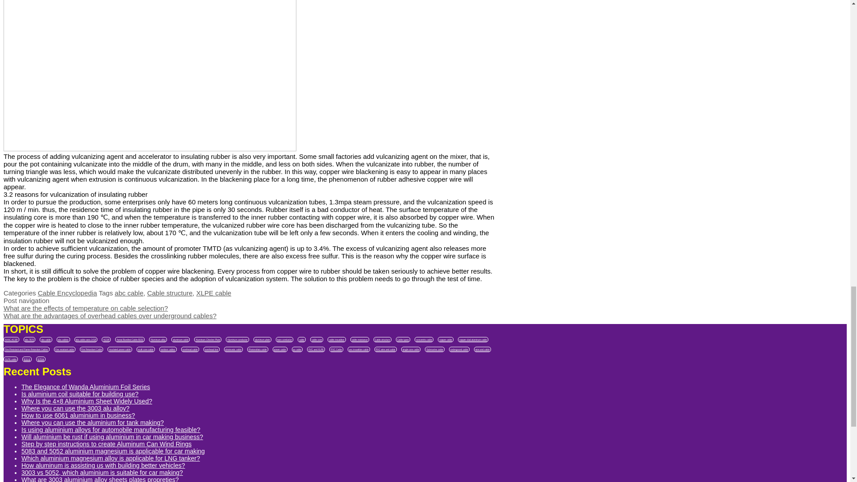 The width and height of the screenshot is (857, 482). What do you see at coordinates (237, 339) in the screenshot?
I see `Aluminum conductor` at bounding box center [237, 339].